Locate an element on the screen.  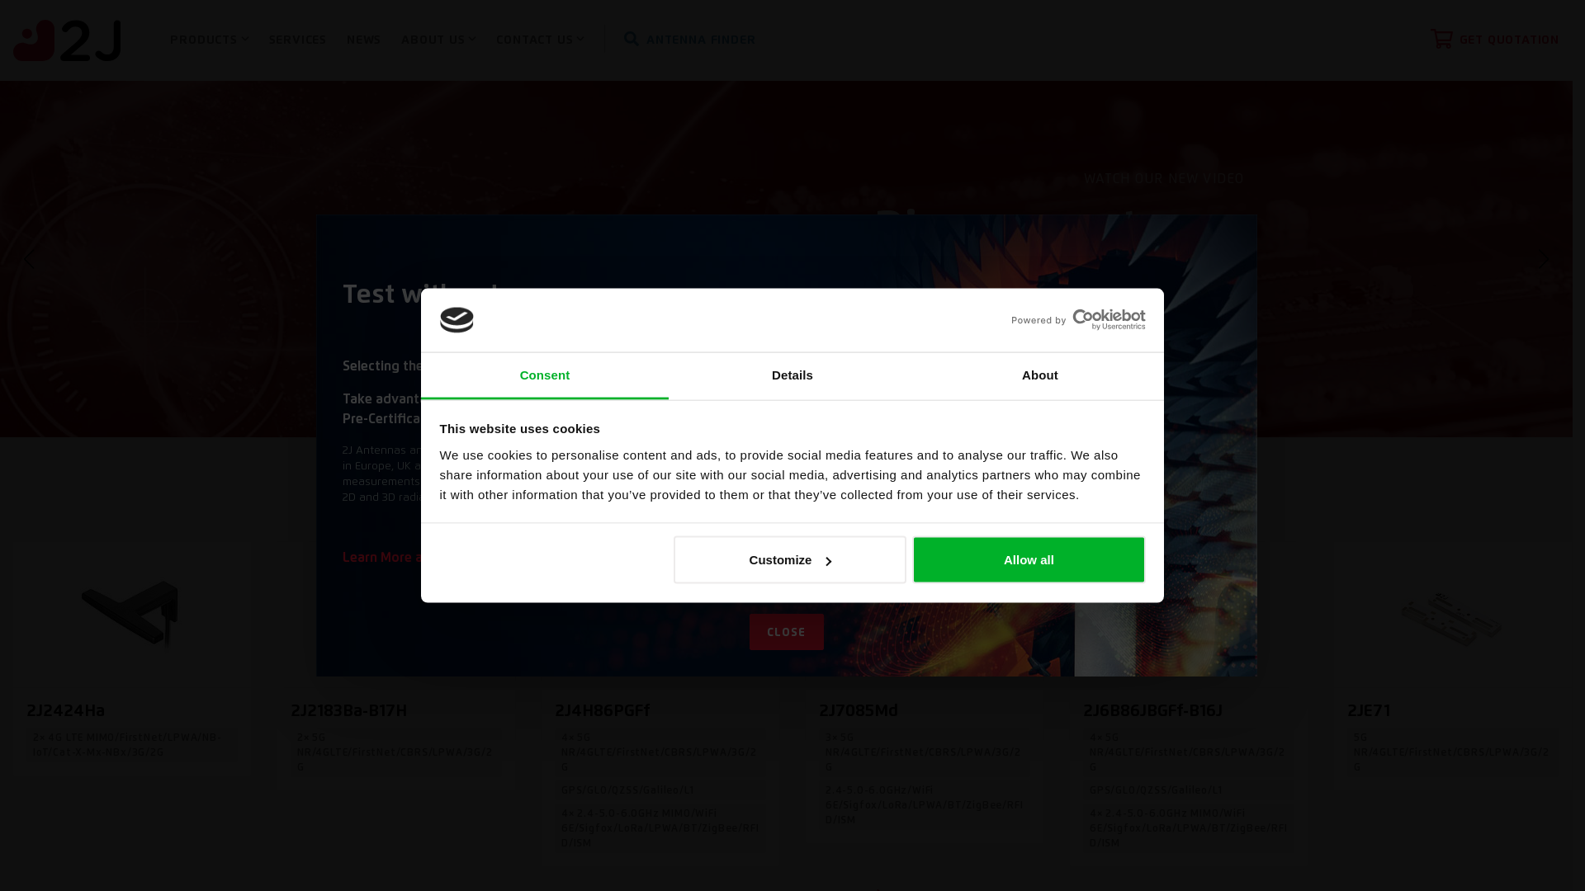
Allow all is located at coordinates (1029, 560).